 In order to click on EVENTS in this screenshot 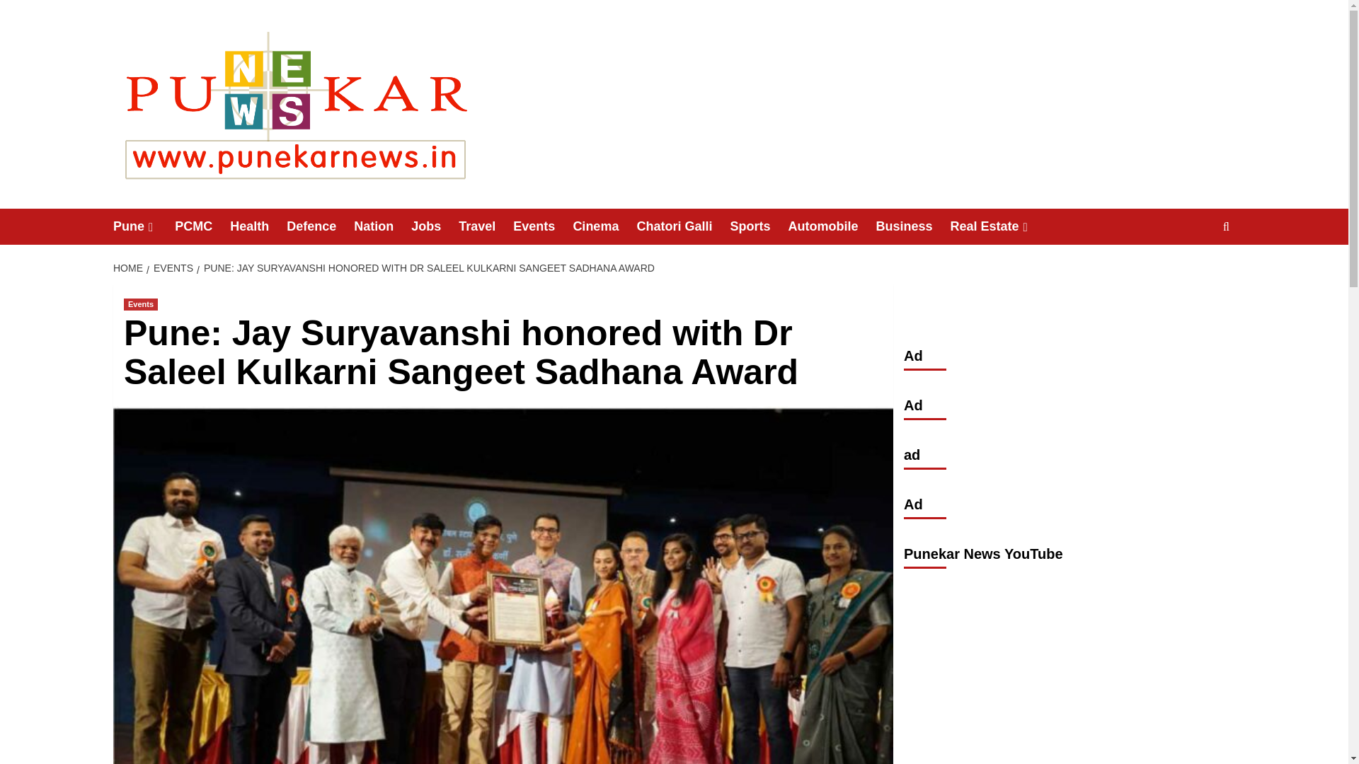, I will do `click(171, 267)`.